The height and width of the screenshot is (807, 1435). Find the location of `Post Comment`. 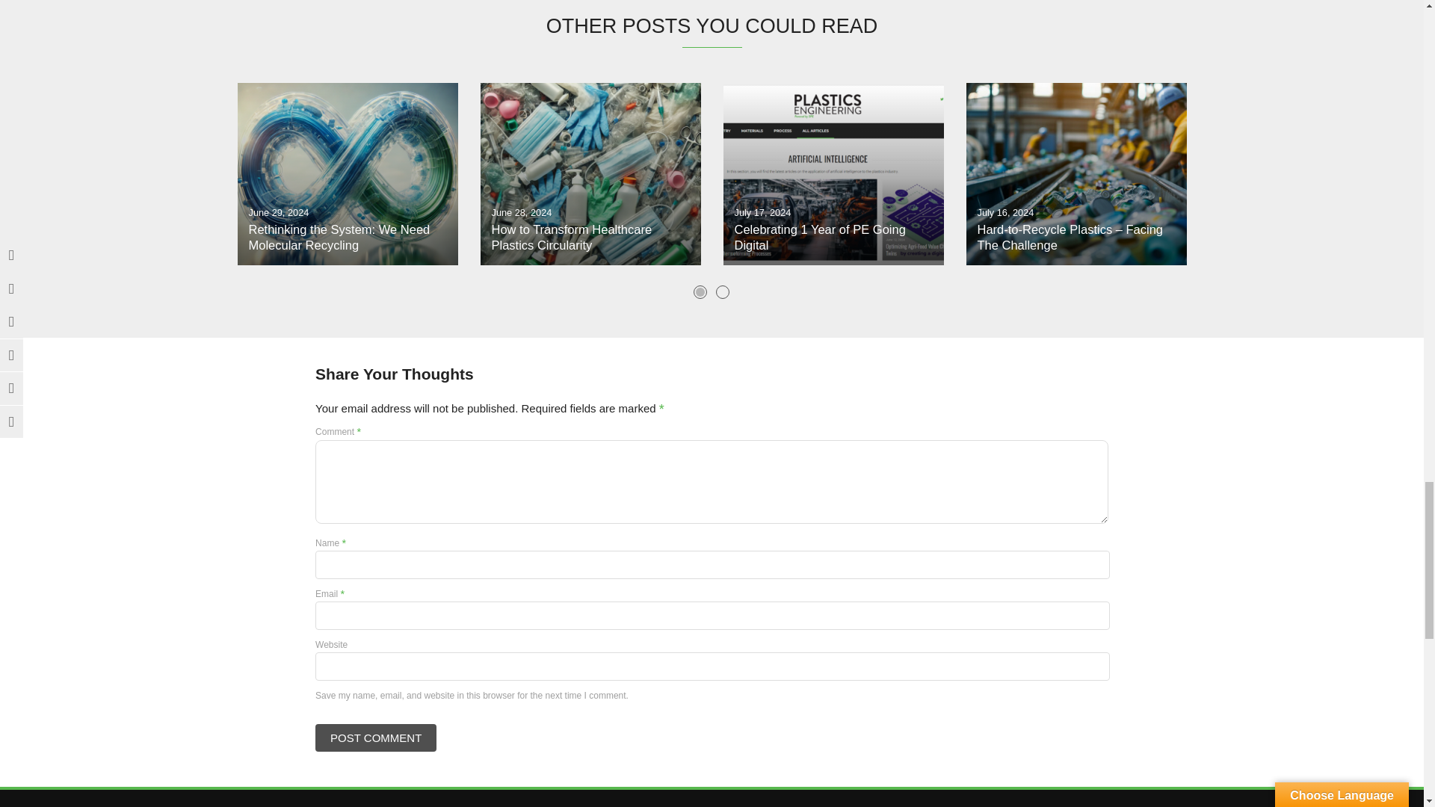

Post Comment is located at coordinates (375, 737).